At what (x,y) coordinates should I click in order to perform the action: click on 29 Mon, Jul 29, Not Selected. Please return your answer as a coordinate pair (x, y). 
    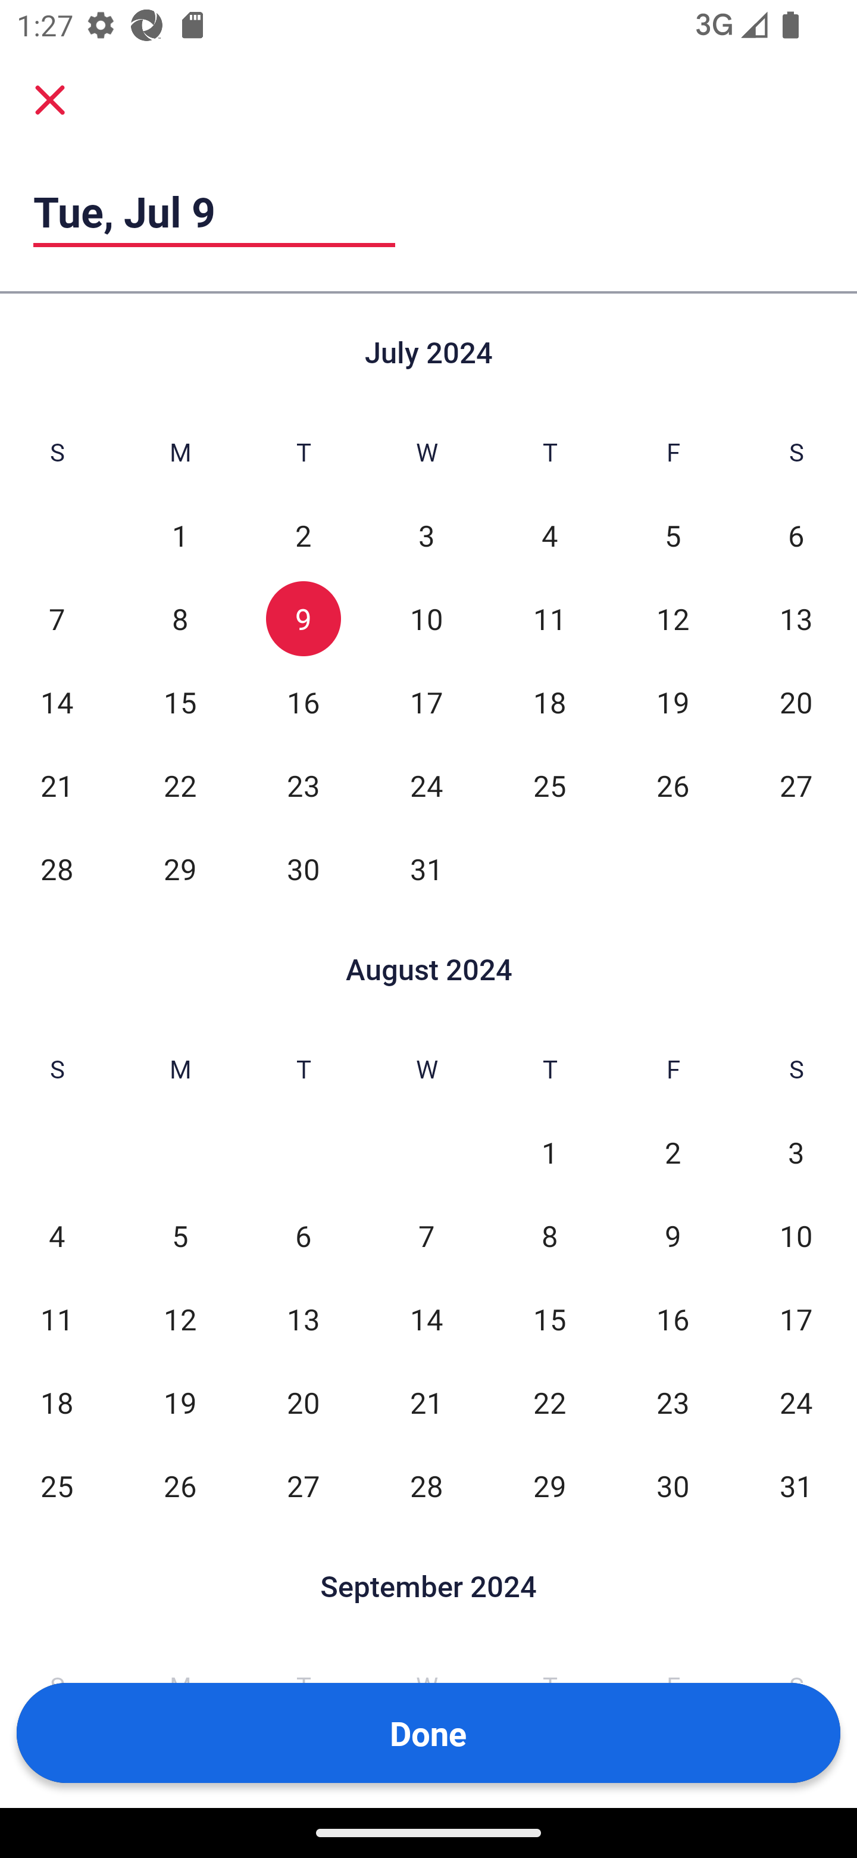
    Looking at the image, I should click on (180, 868).